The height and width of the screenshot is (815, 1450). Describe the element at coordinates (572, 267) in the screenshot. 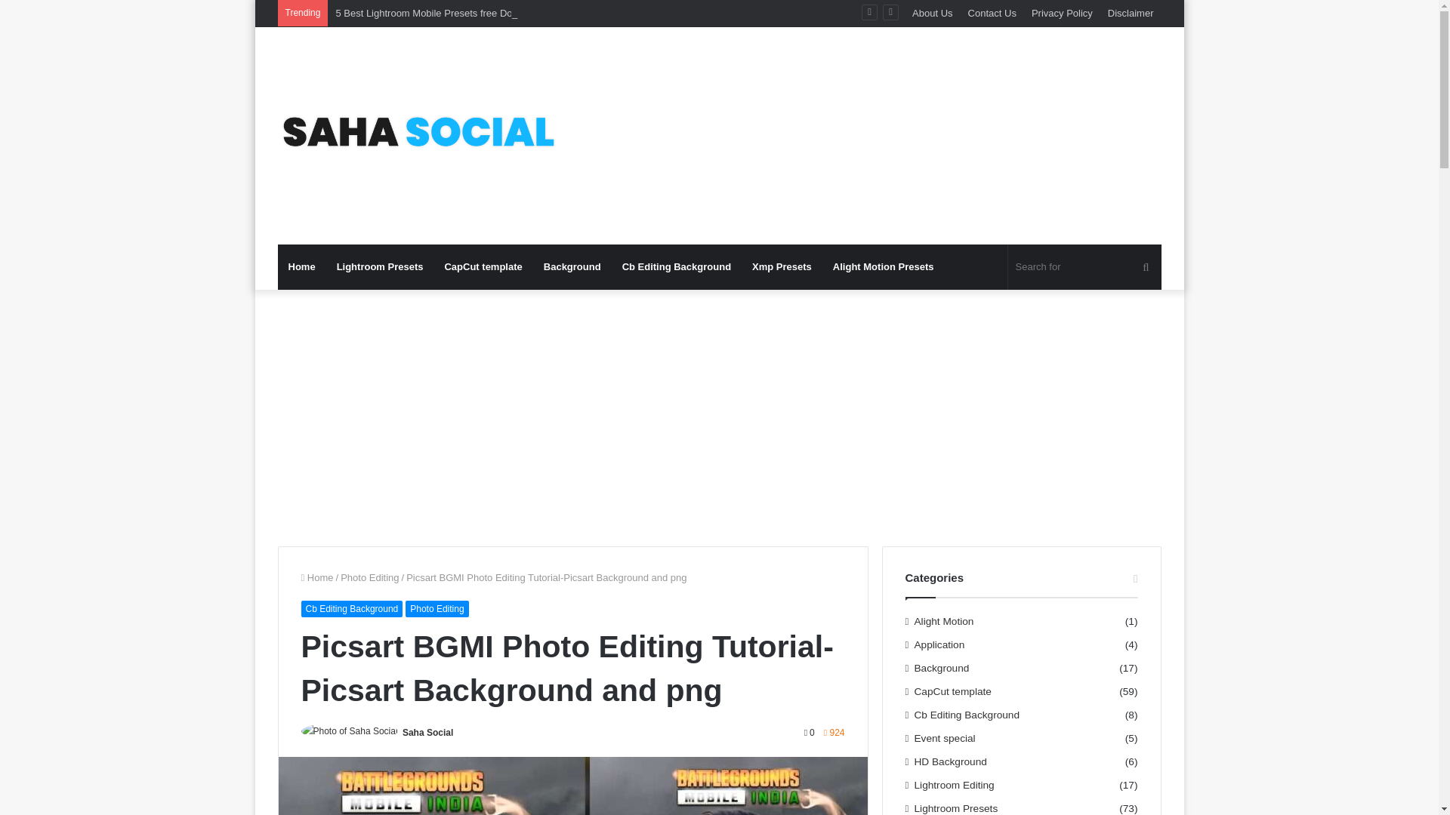

I see `Background` at that location.